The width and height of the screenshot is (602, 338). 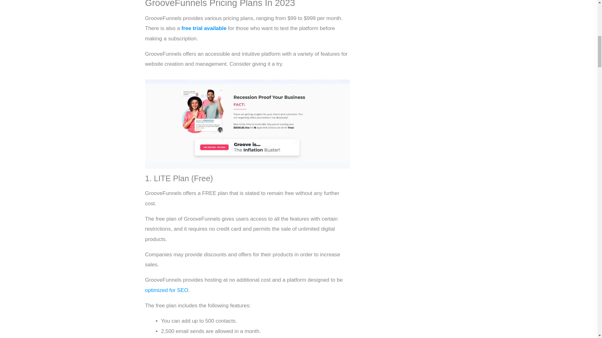 What do you see at coordinates (166, 290) in the screenshot?
I see `optimized for SEO` at bounding box center [166, 290].